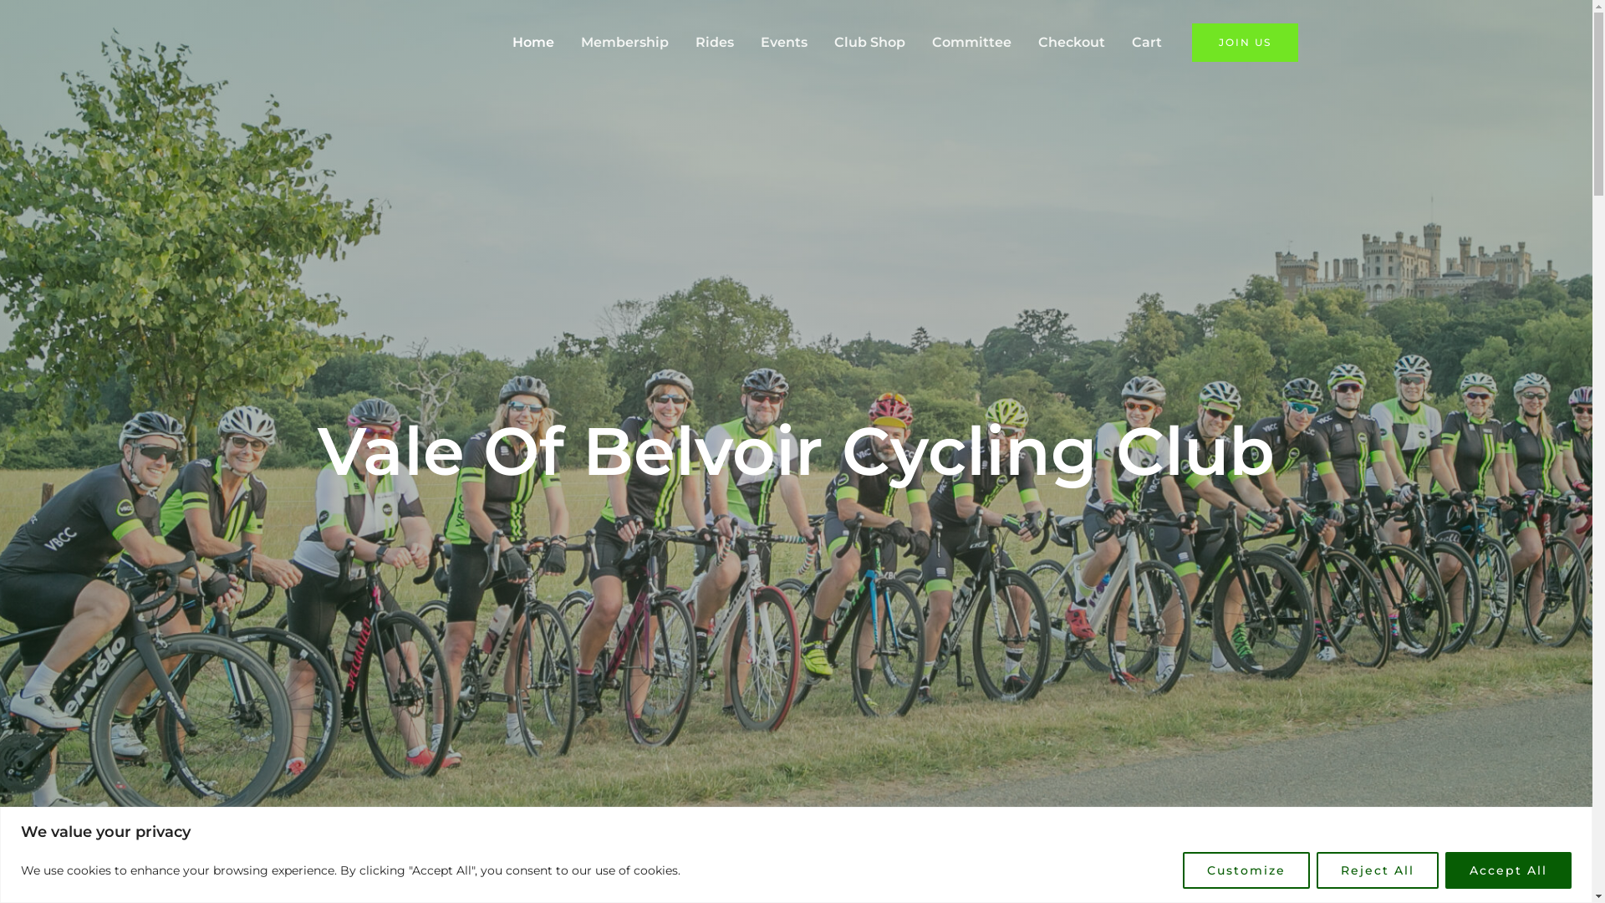  I want to click on Reject All, so click(1378, 870).